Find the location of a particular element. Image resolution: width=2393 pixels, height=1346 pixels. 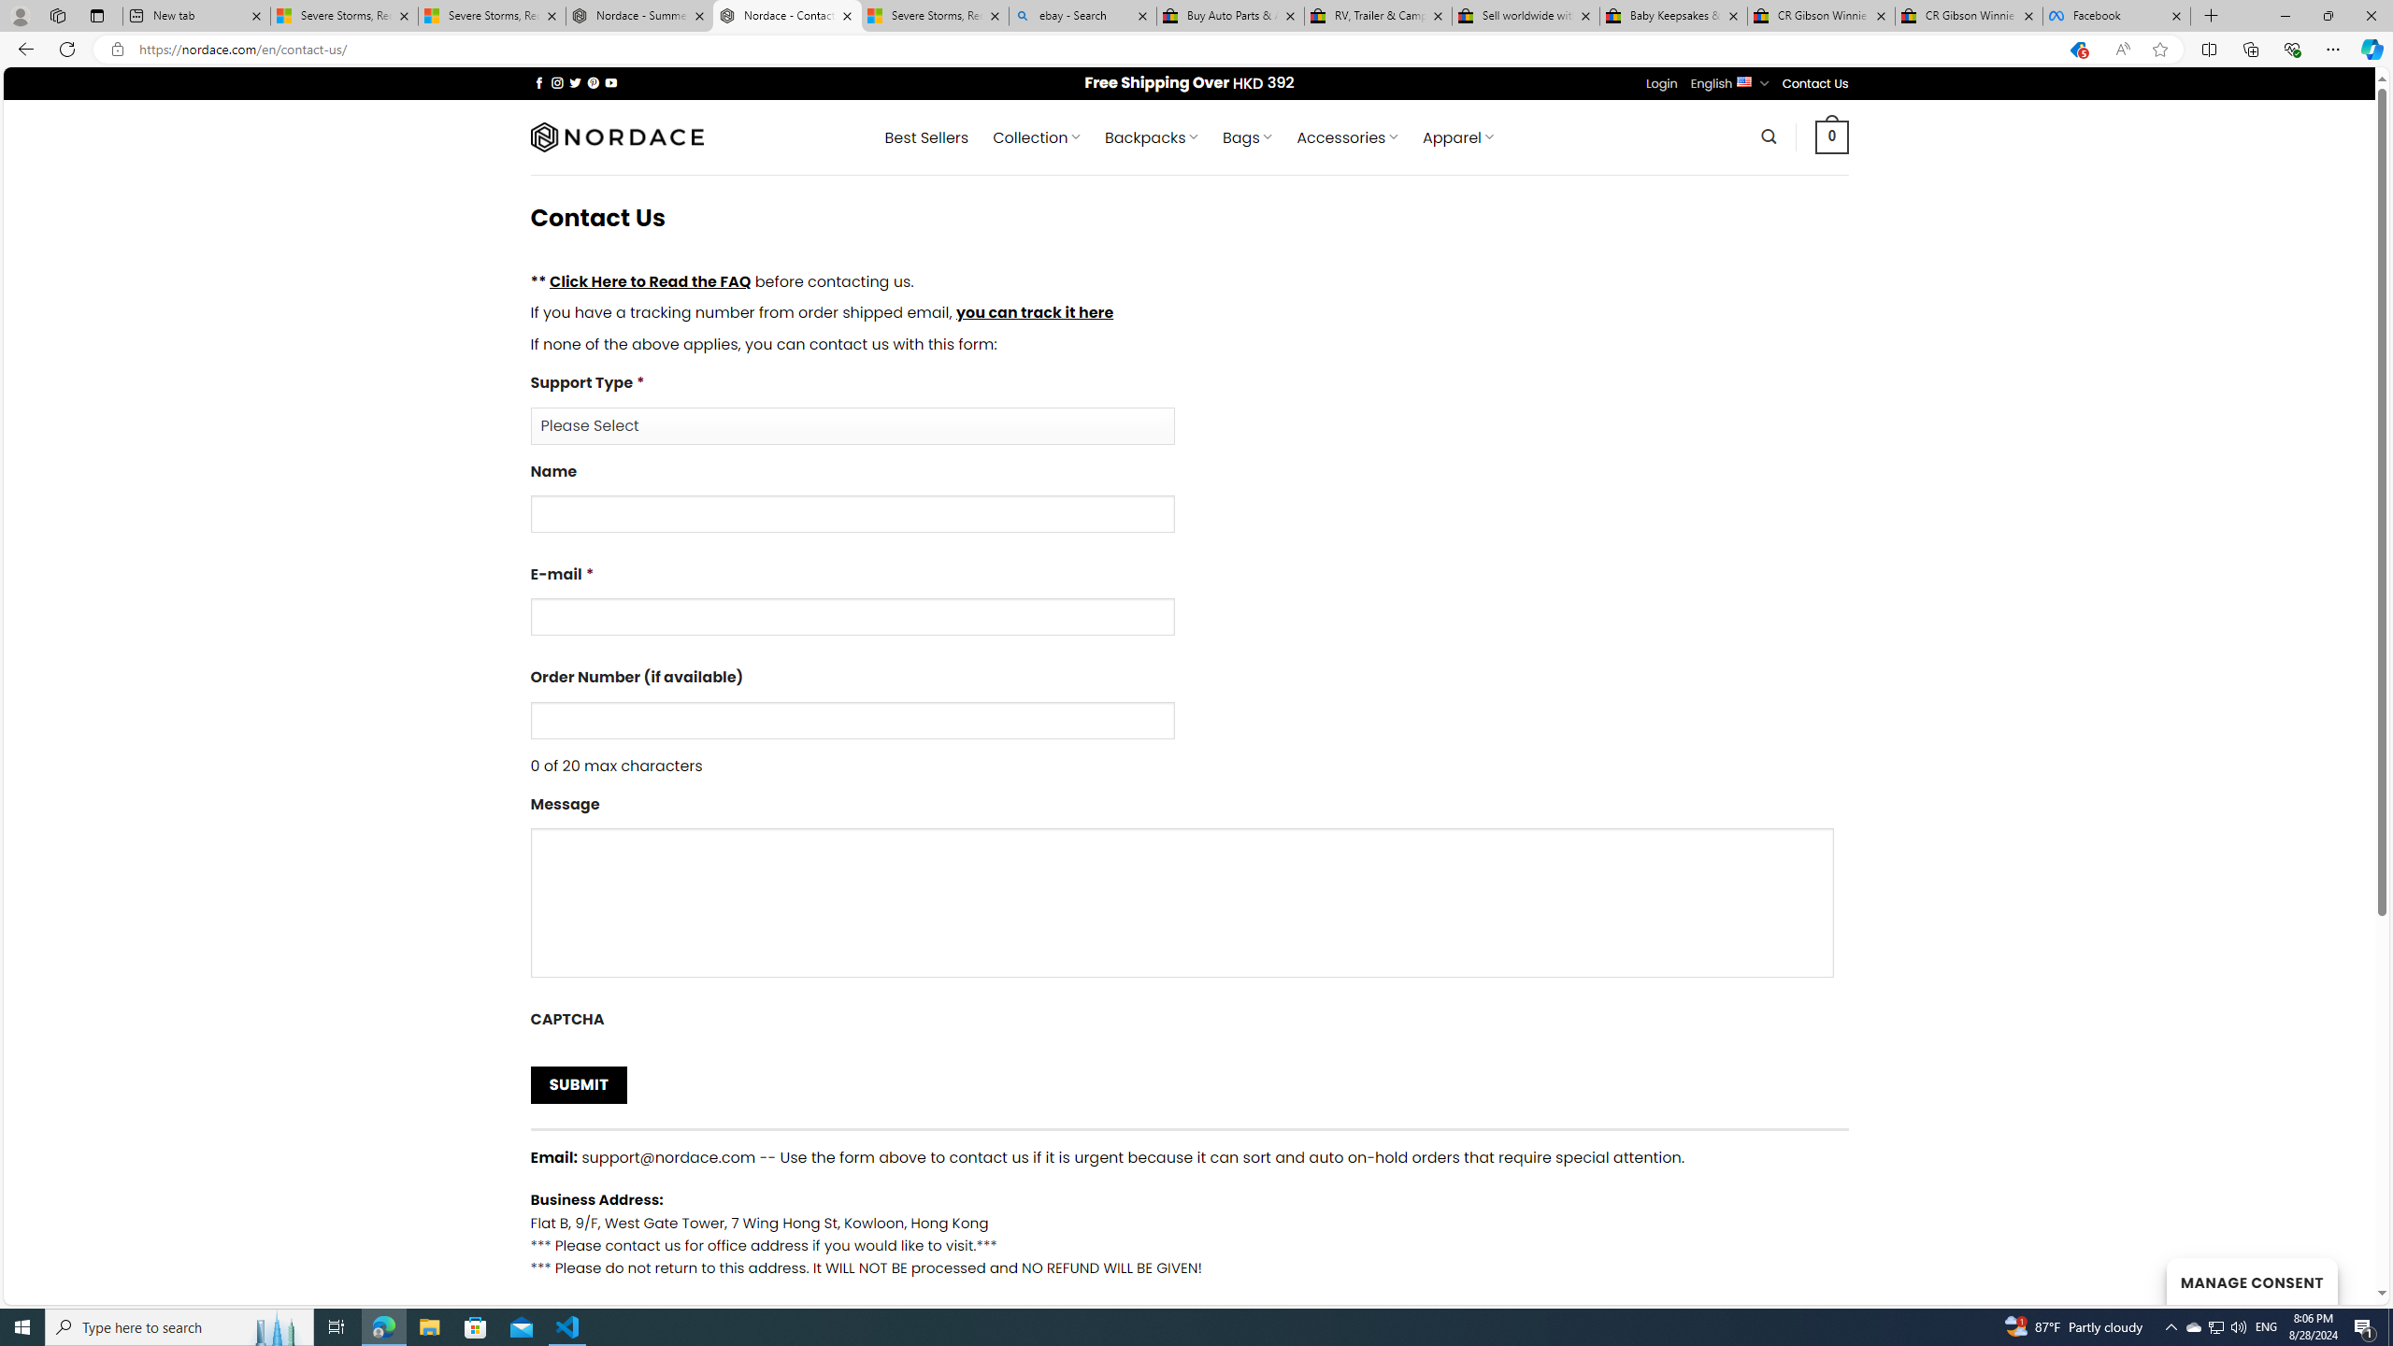

Support Type* is located at coordinates (851, 425).